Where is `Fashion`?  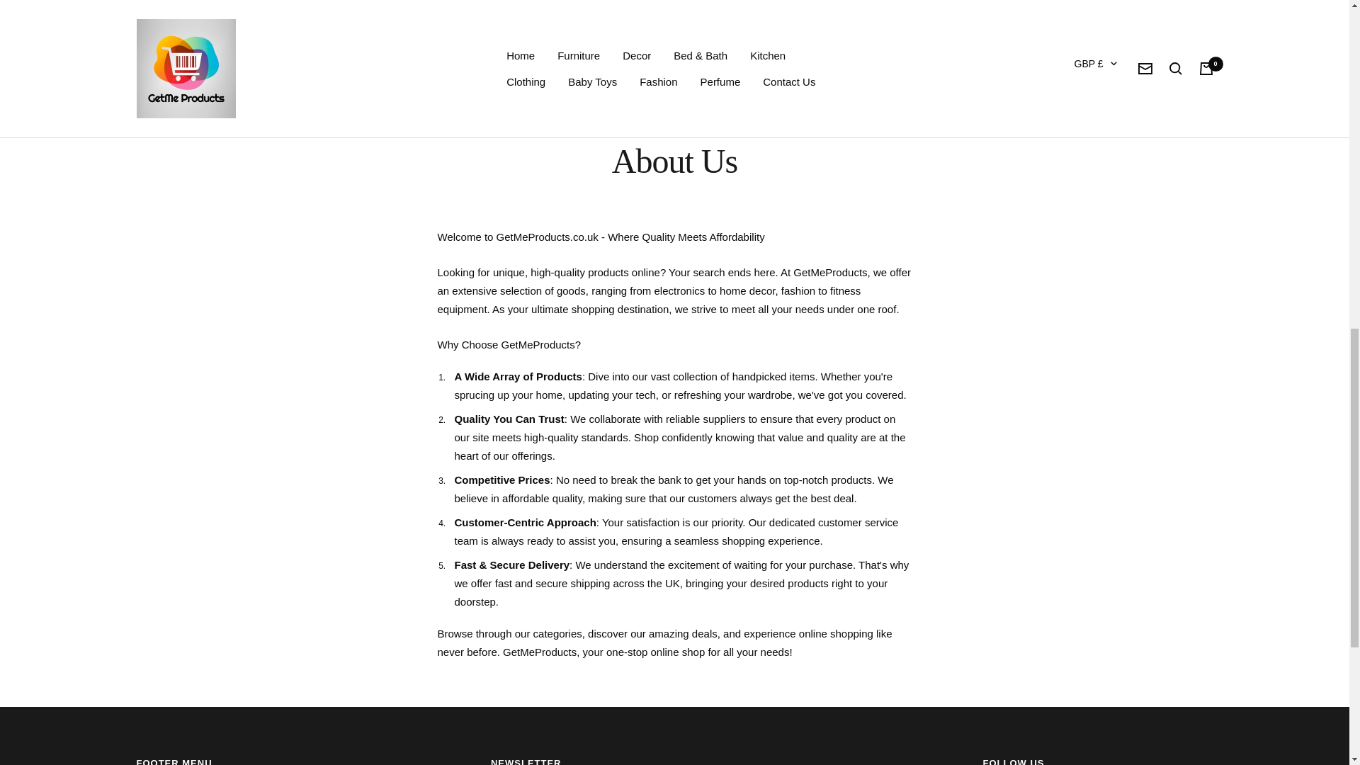 Fashion is located at coordinates (658, 31).